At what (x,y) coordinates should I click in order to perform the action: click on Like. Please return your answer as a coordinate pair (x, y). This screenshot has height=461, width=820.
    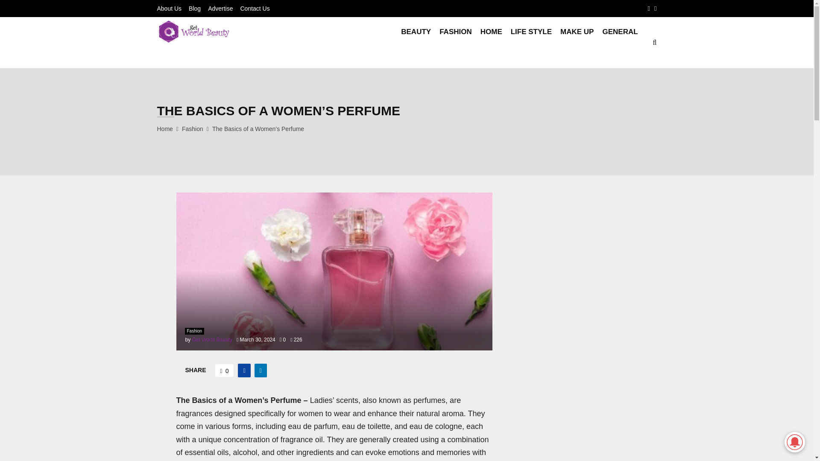
    Looking at the image, I should click on (225, 371).